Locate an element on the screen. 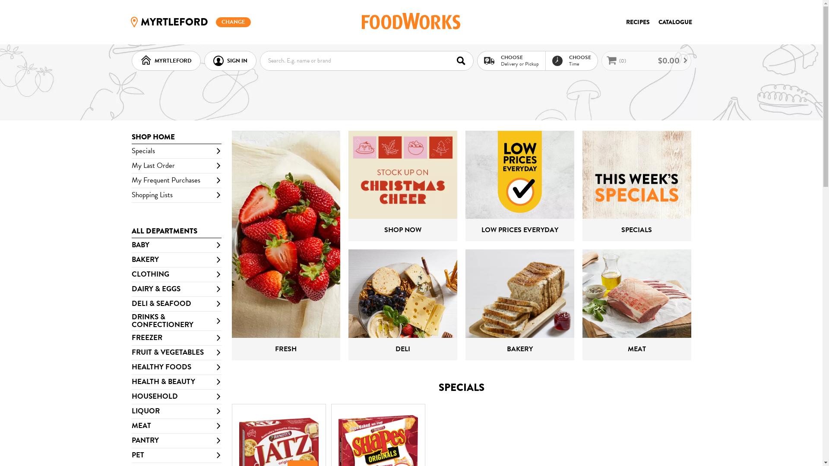  BABY is located at coordinates (176, 246).